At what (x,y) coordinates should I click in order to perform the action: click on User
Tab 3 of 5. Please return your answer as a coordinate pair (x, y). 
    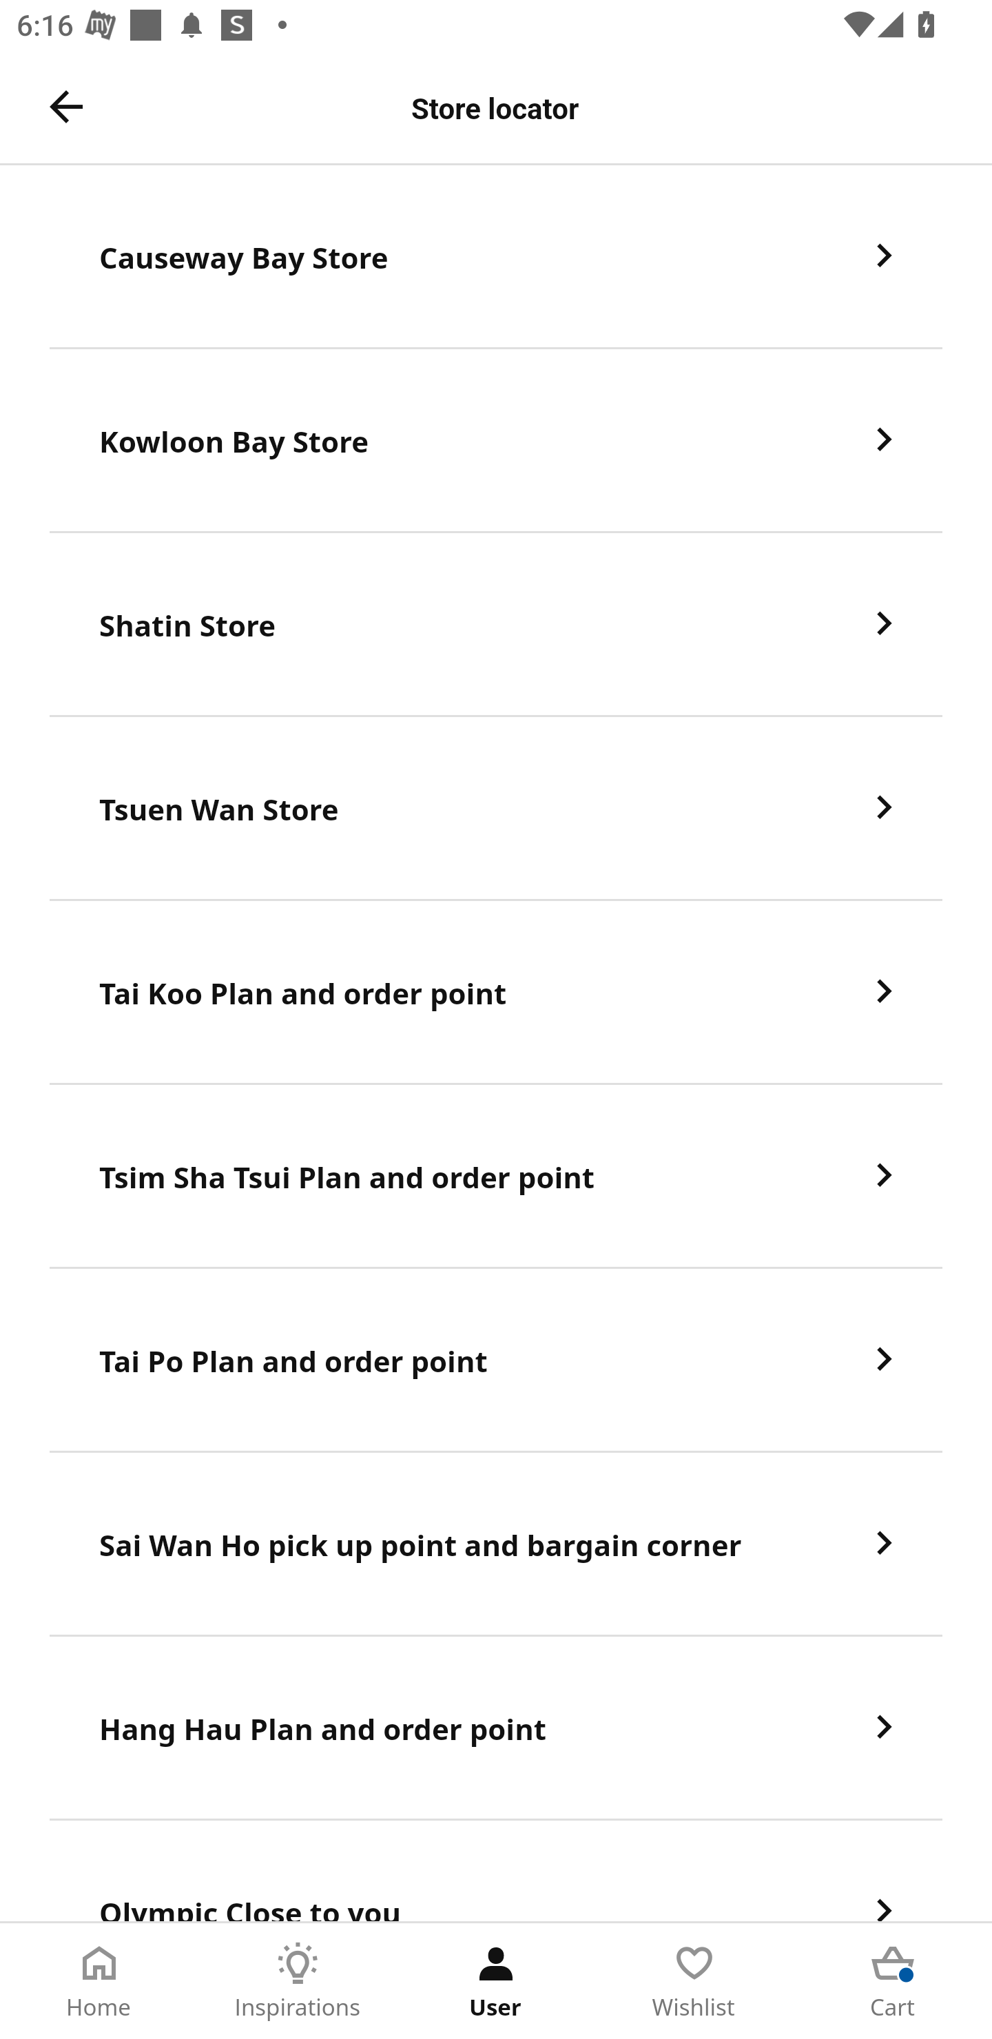
    Looking at the image, I should click on (496, 1981).